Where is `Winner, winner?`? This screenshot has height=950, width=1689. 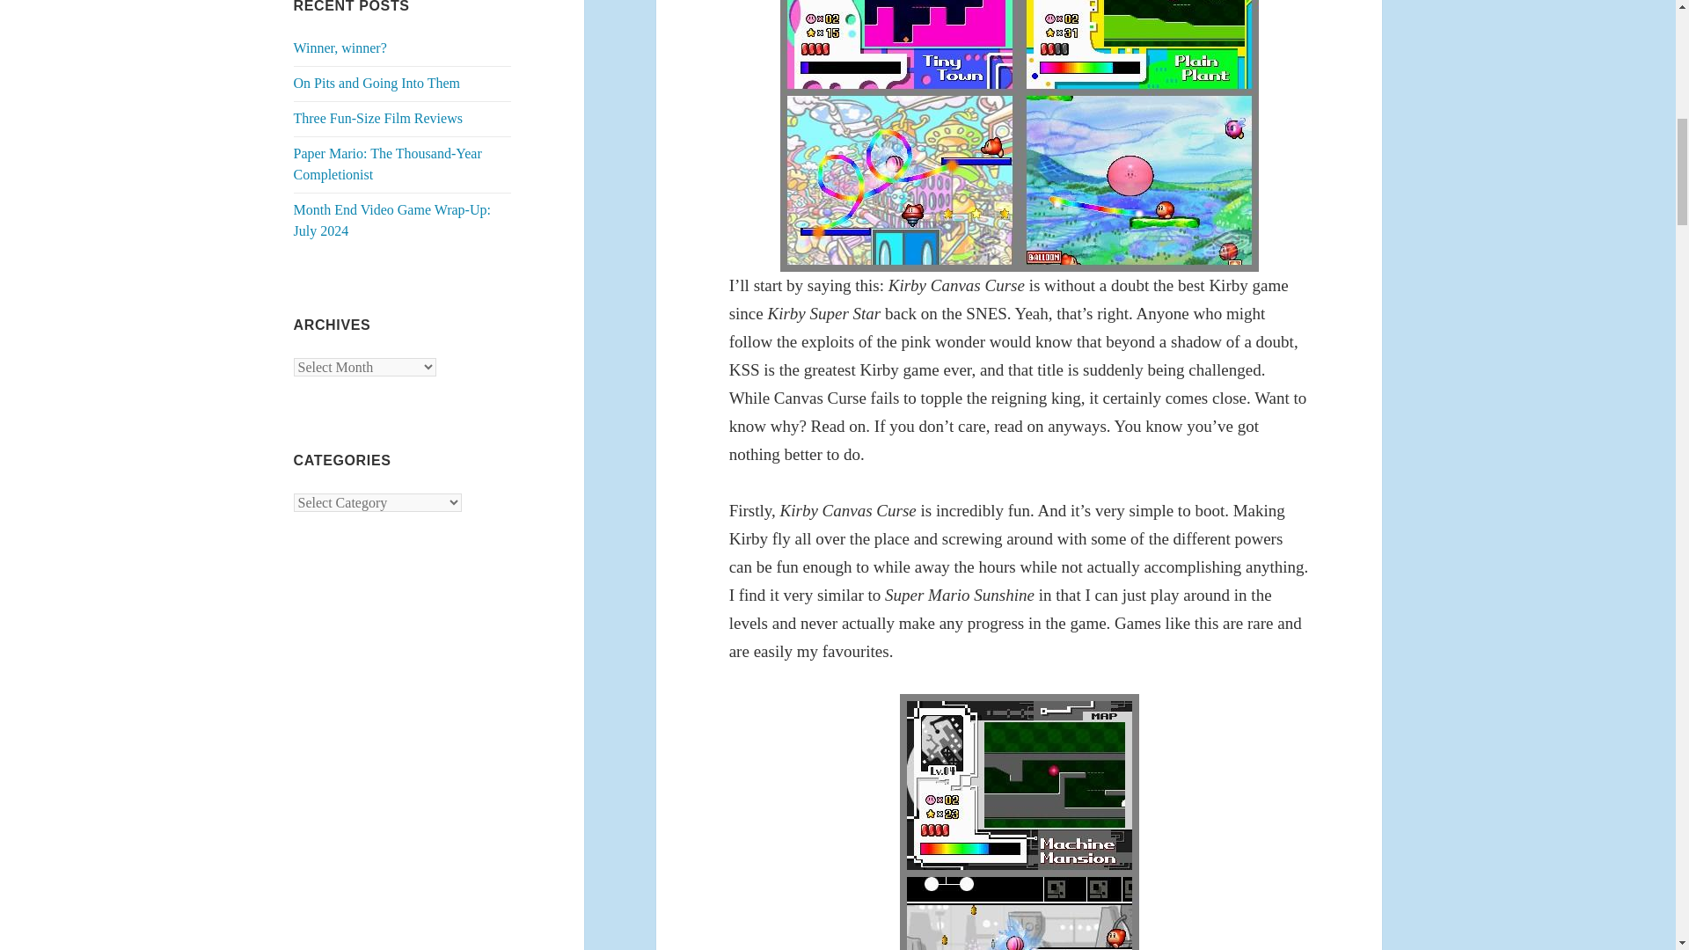 Winner, winner? is located at coordinates (340, 47).